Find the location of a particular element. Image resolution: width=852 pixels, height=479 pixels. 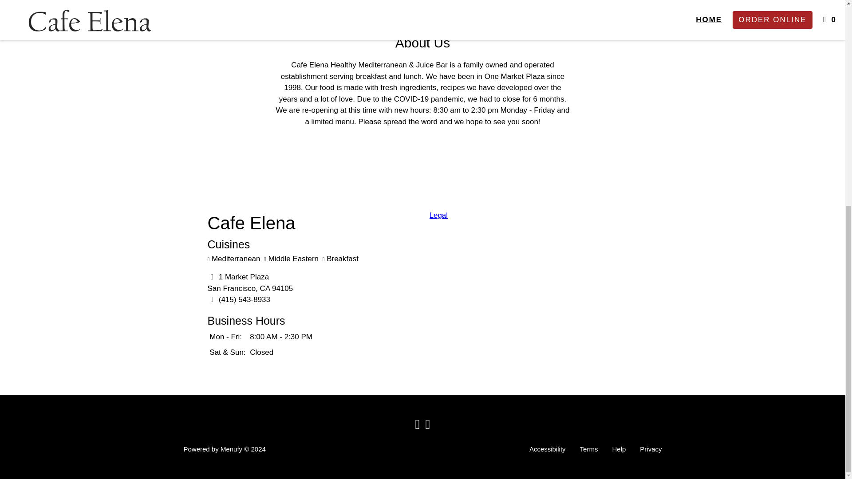

Terms is located at coordinates (588, 449).